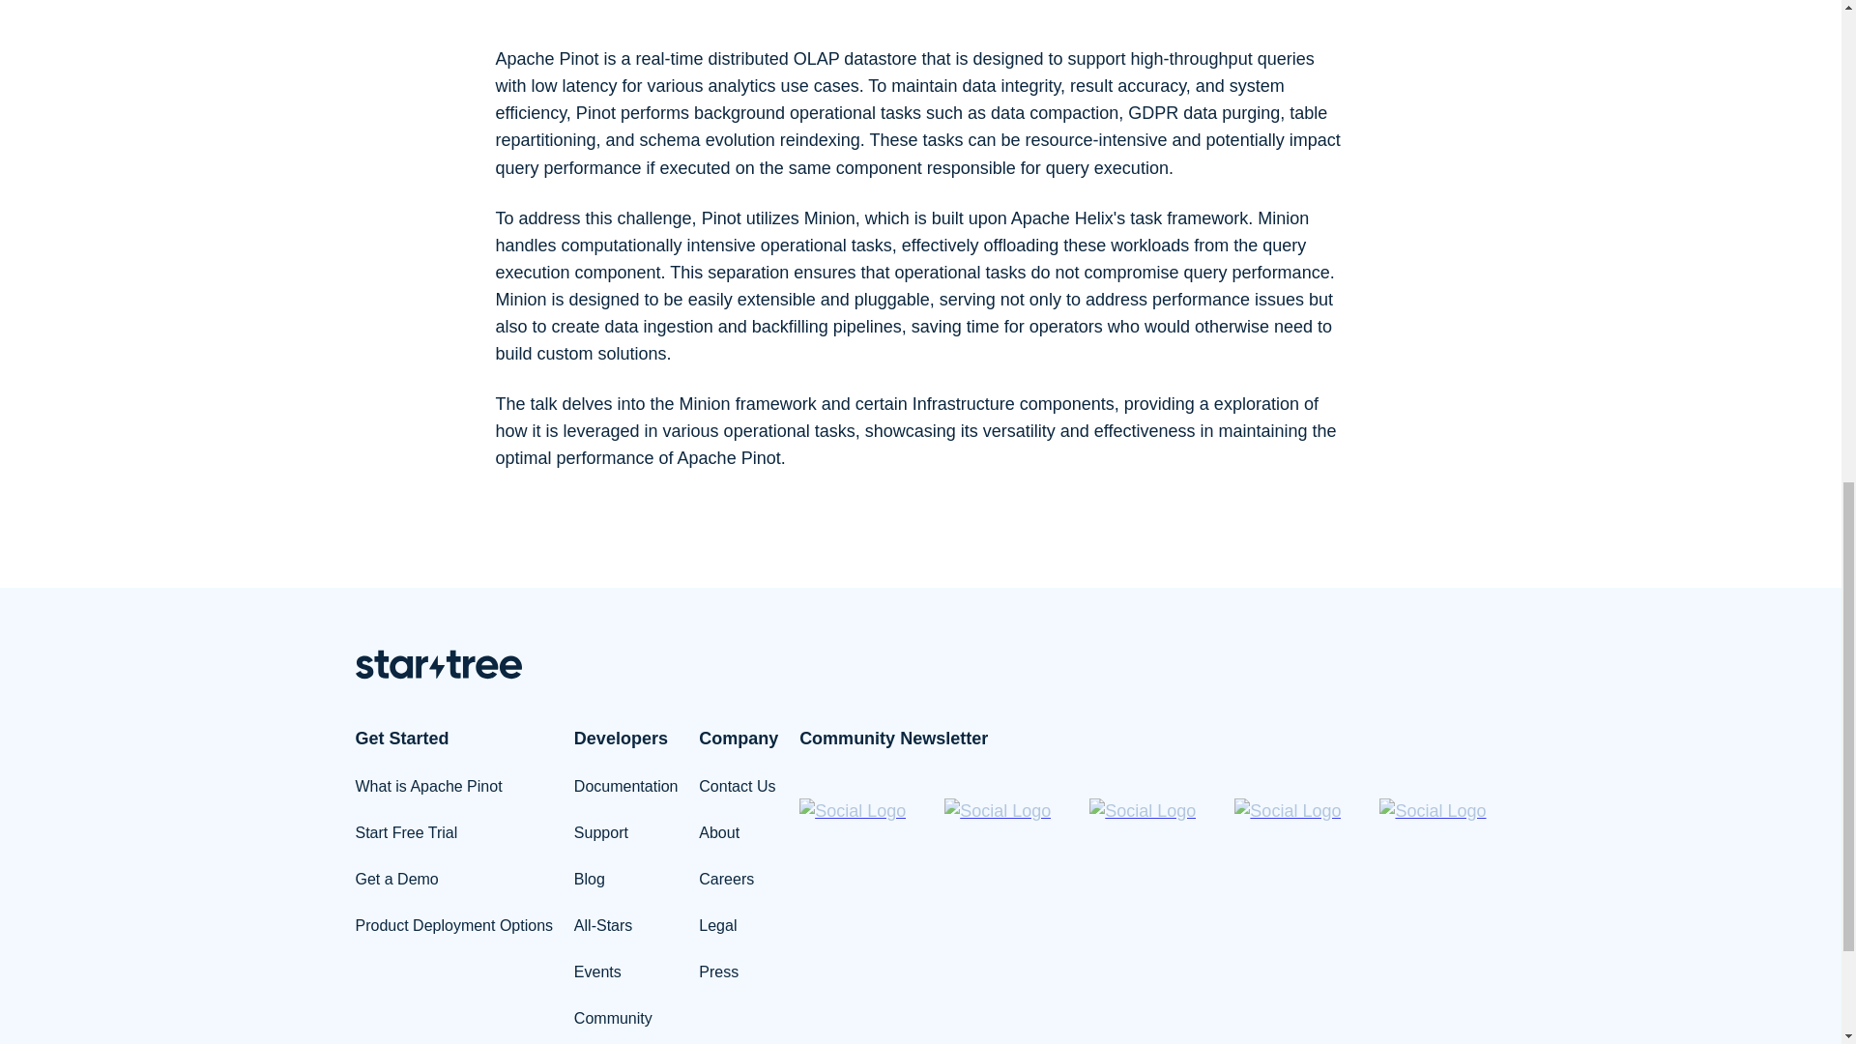 Image resolution: width=1856 pixels, height=1044 pixels. What do you see at coordinates (603, 925) in the screenshot?
I see `All-Stars` at bounding box center [603, 925].